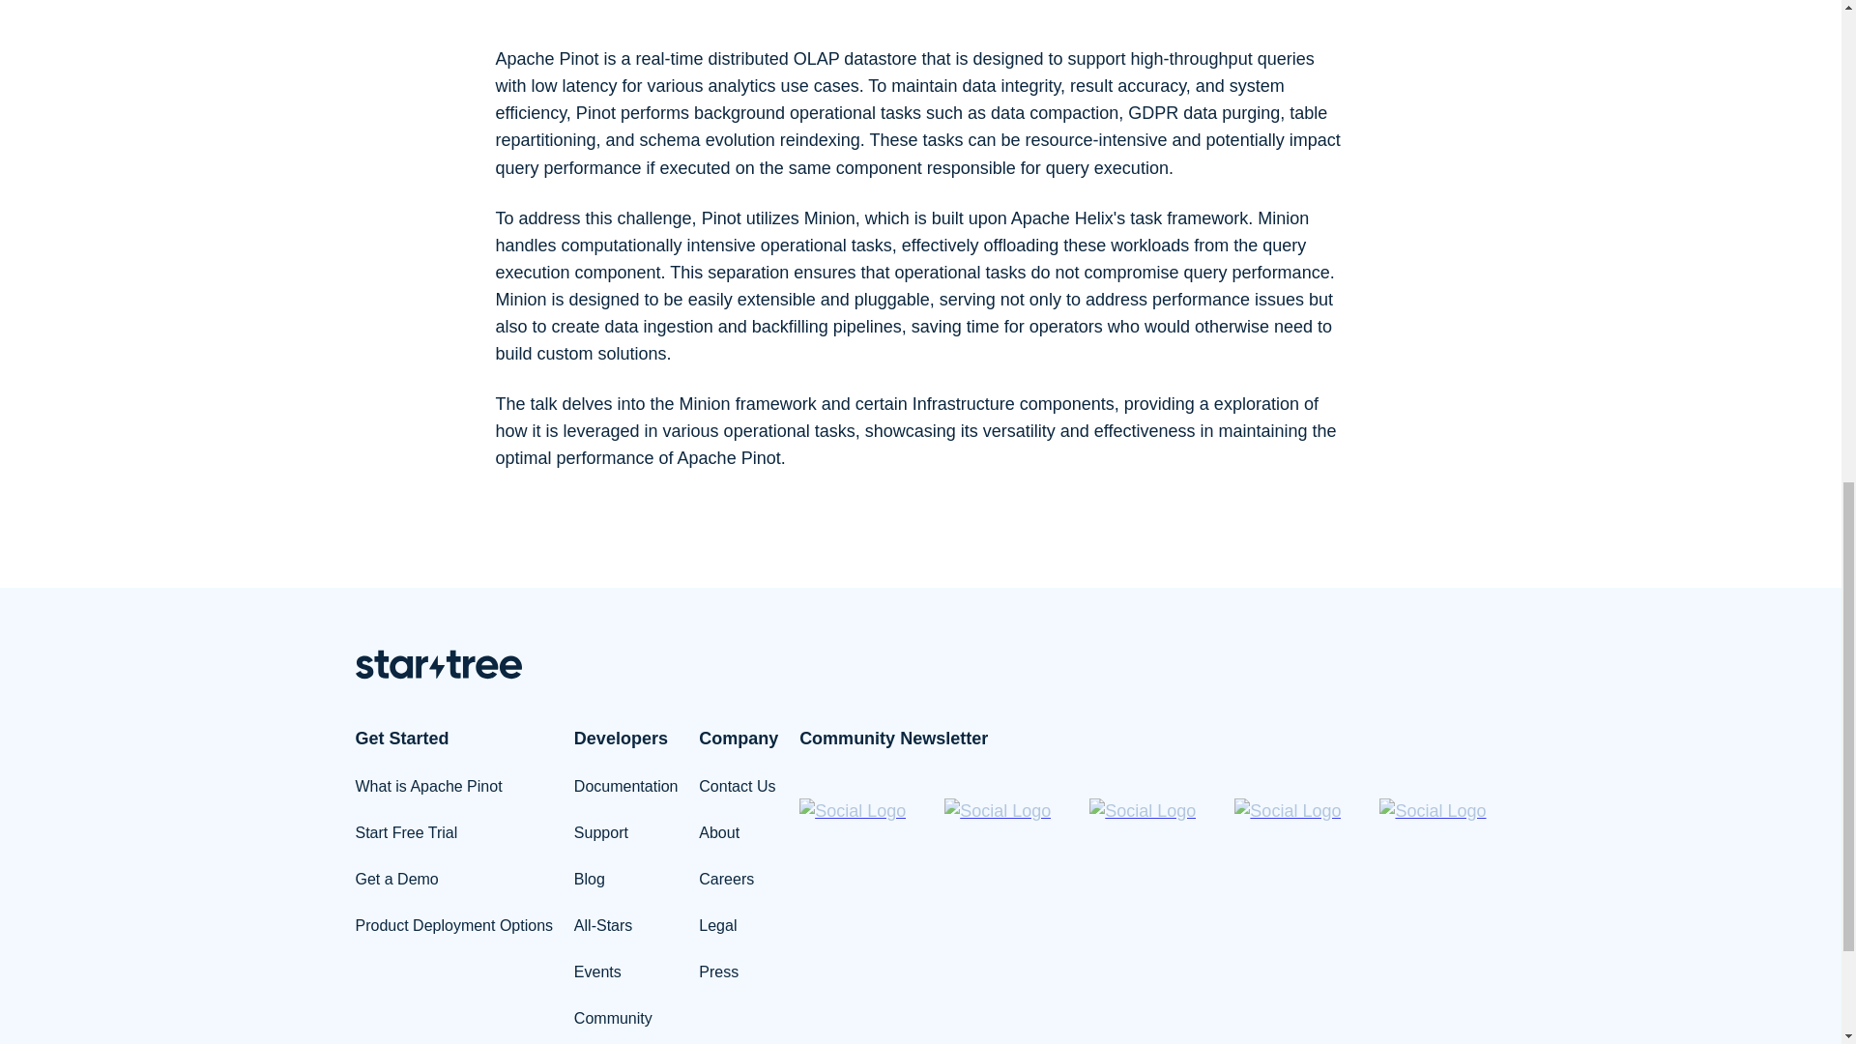 Image resolution: width=1856 pixels, height=1044 pixels. What do you see at coordinates (603, 925) in the screenshot?
I see `All-Stars` at bounding box center [603, 925].